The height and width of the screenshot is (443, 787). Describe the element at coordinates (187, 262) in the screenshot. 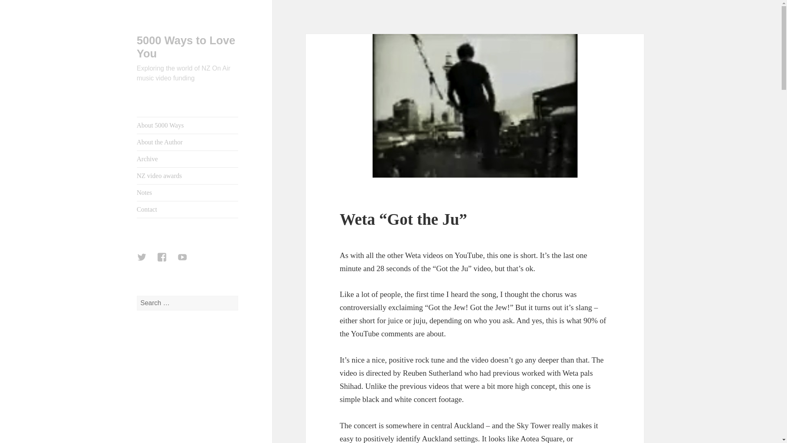

I see `YouTube` at that location.